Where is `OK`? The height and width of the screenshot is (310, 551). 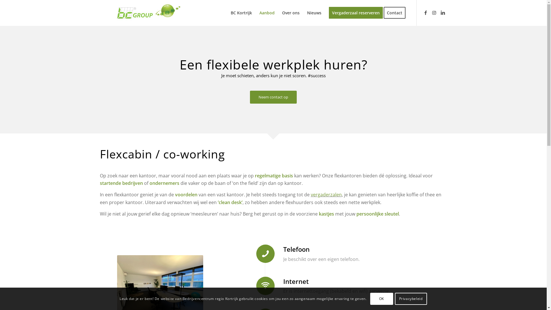 OK is located at coordinates (382, 299).